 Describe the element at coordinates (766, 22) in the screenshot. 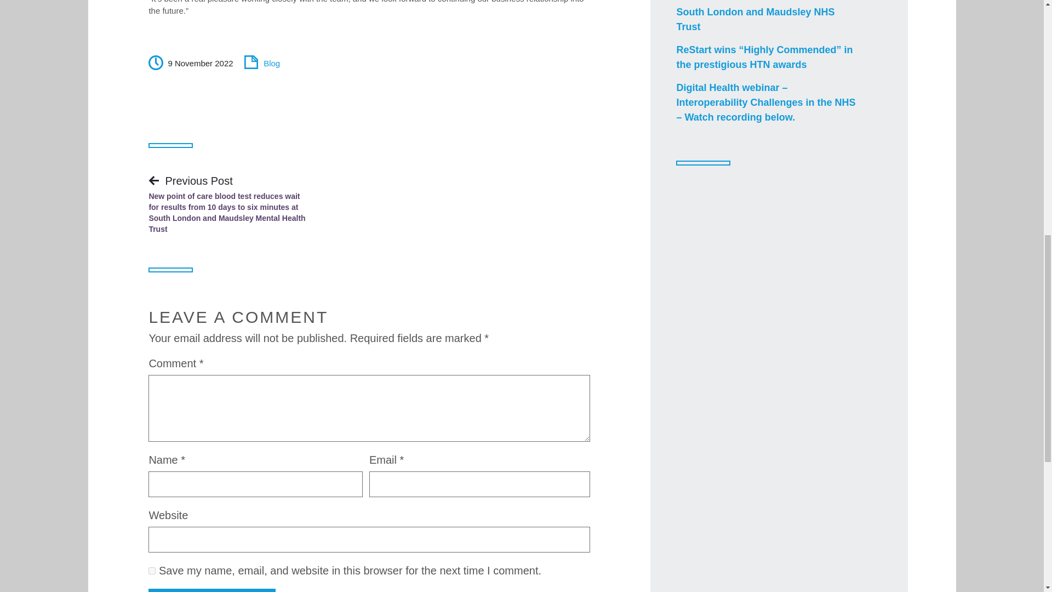

I see `South London and Maudsley NHS Trust` at that location.